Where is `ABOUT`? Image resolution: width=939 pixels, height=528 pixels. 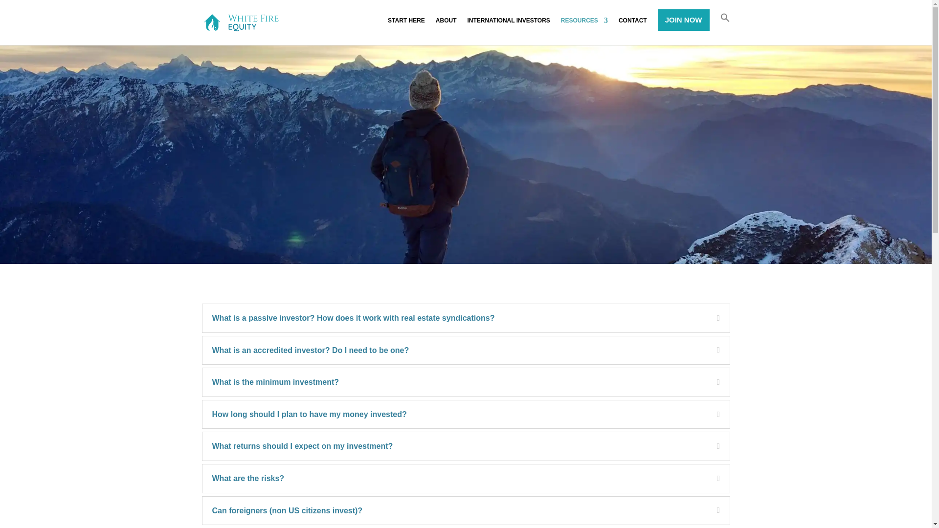 ABOUT is located at coordinates (446, 25).